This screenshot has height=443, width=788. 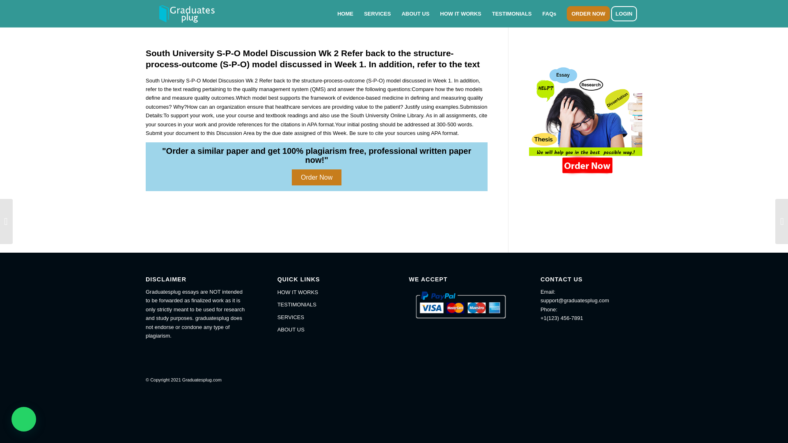 I want to click on LOGIN, so click(x=626, y=14).